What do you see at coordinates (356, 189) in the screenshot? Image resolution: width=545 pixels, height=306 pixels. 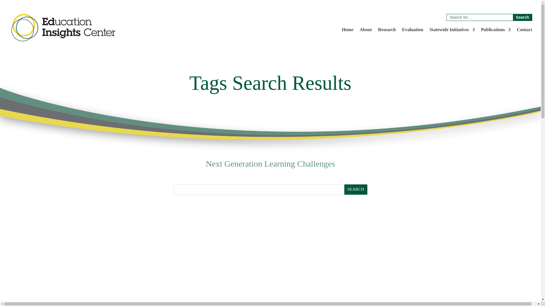 I see `Search` at bounding box center [356, 189].